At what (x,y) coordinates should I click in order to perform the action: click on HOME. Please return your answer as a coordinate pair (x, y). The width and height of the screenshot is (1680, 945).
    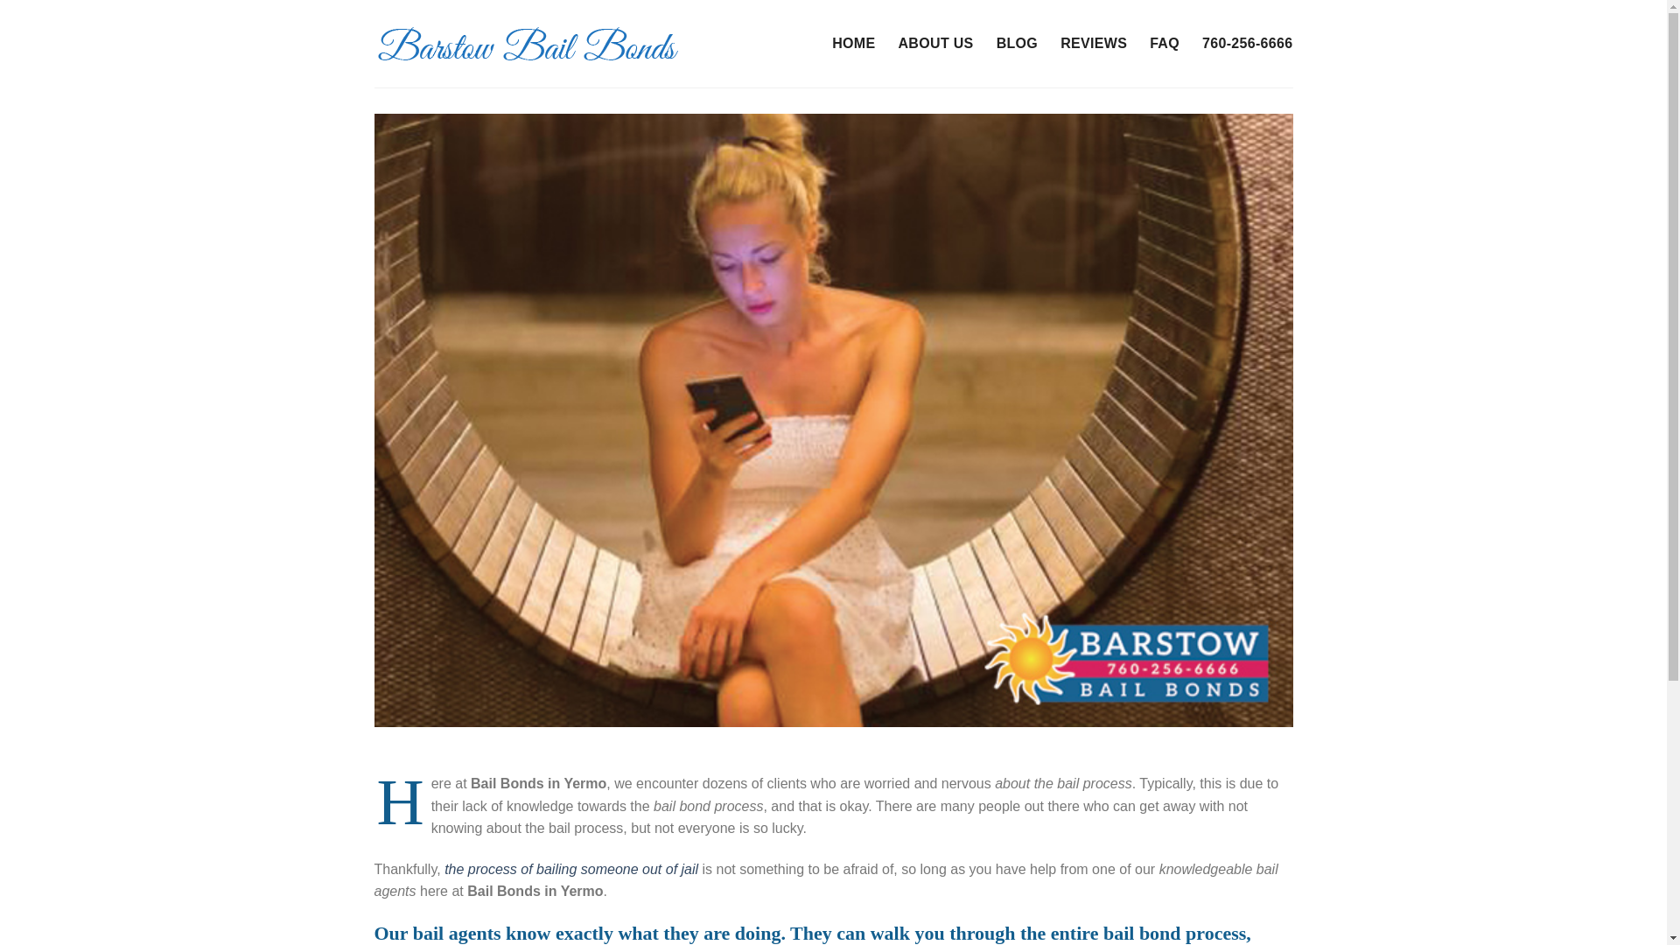
    Looking at the image, I should click on (853, 44).